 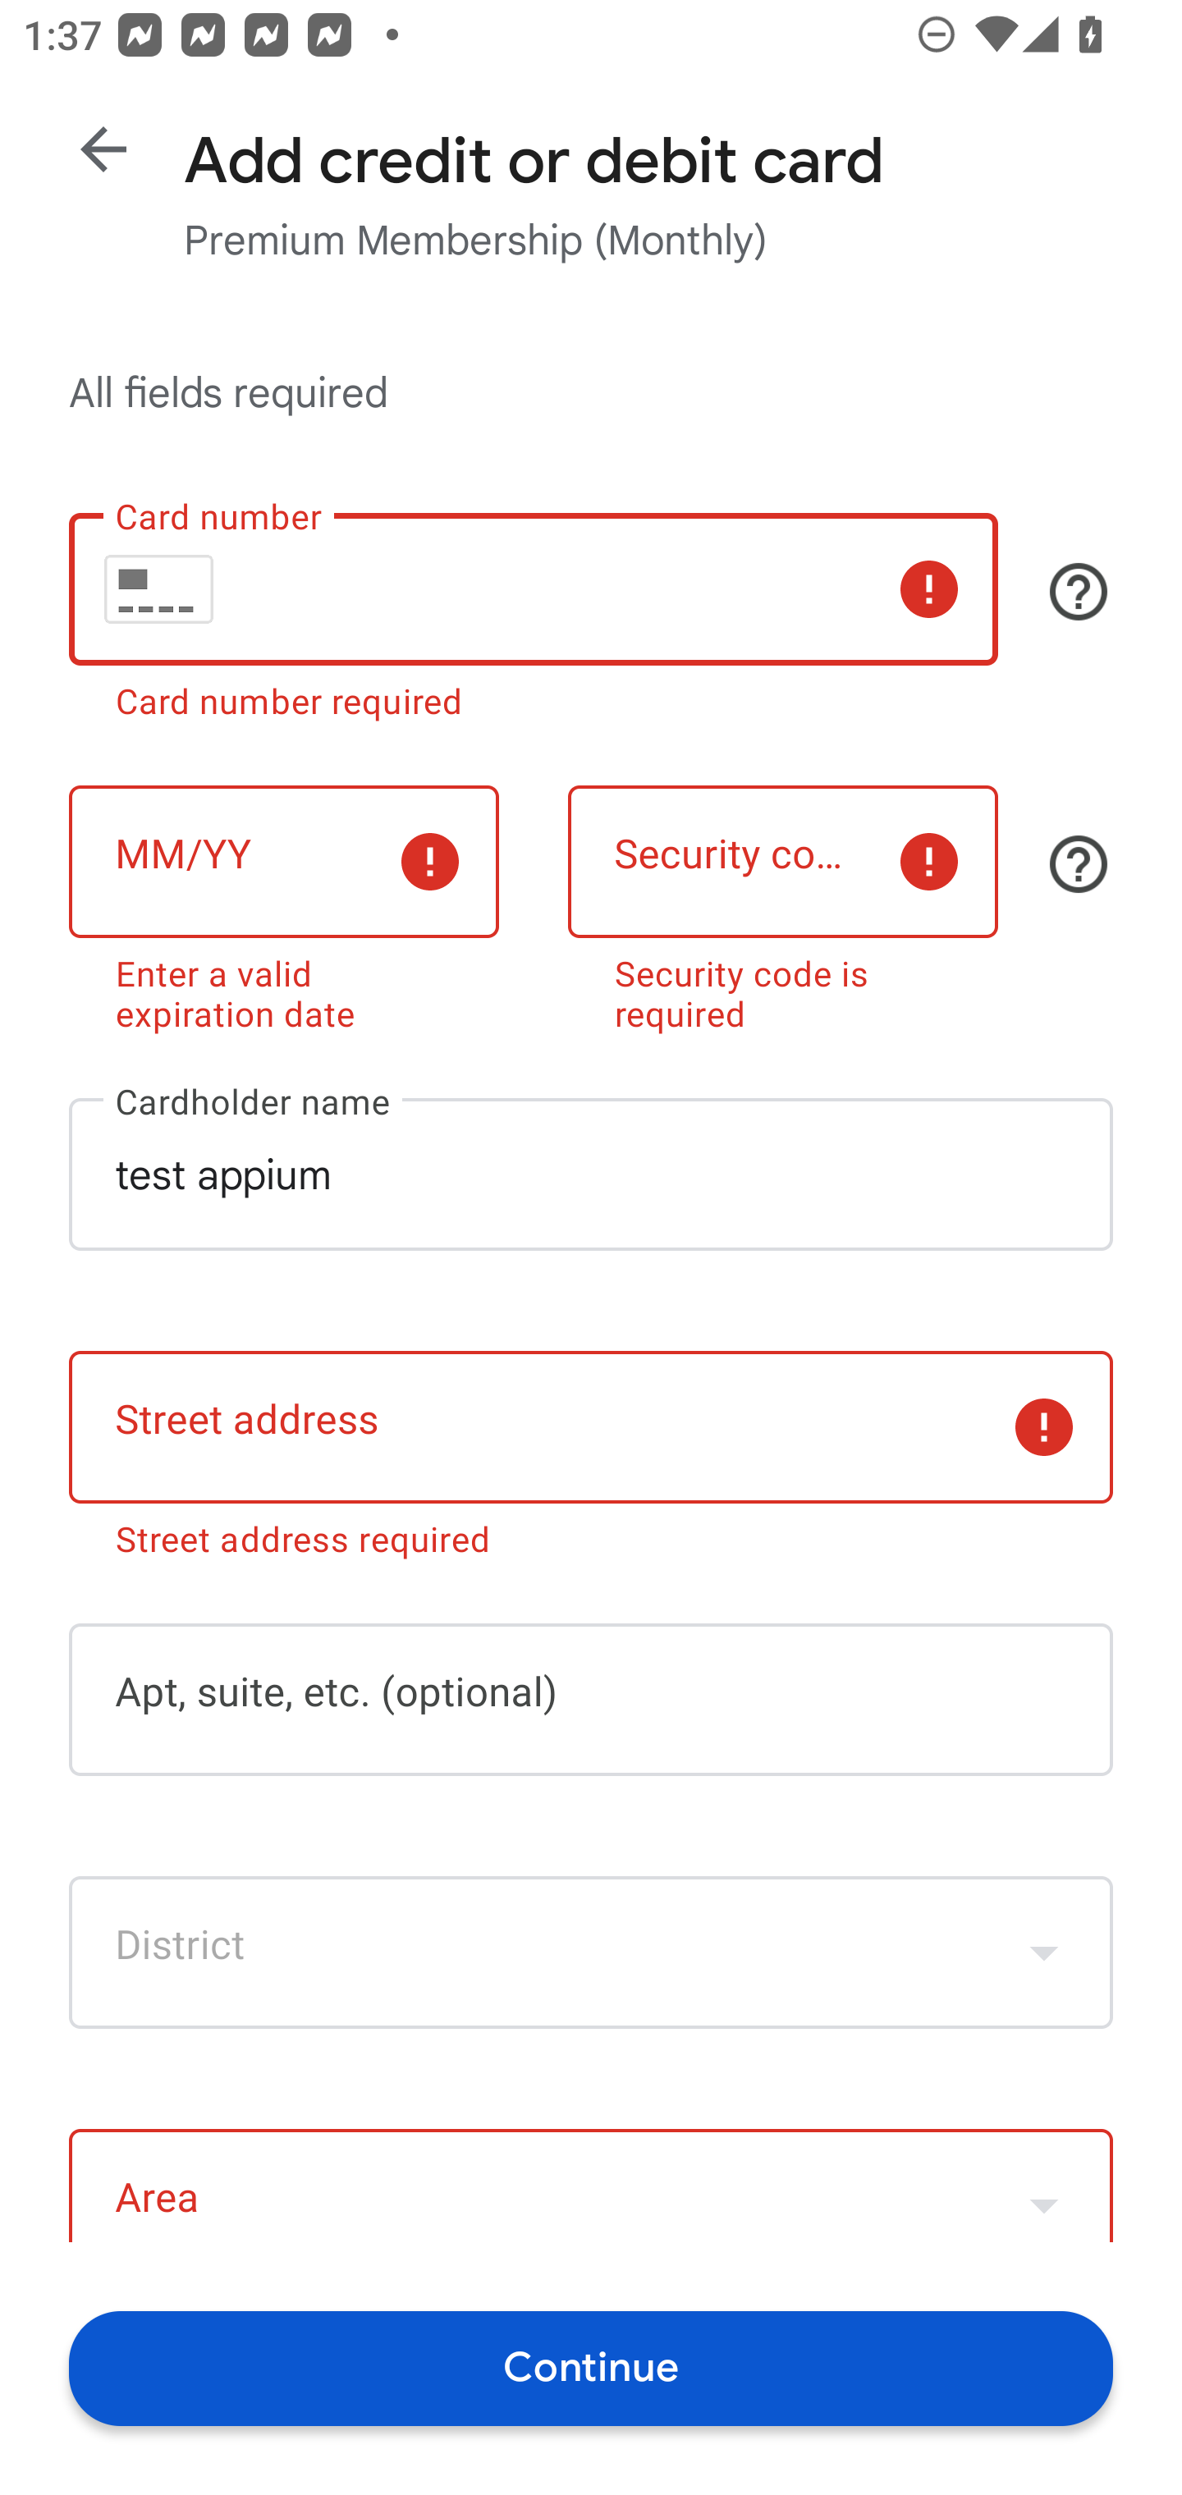 What do you see at coordinates (783, 862) in the screenshot?
I see `Security code` at bounding box center [783, 862].